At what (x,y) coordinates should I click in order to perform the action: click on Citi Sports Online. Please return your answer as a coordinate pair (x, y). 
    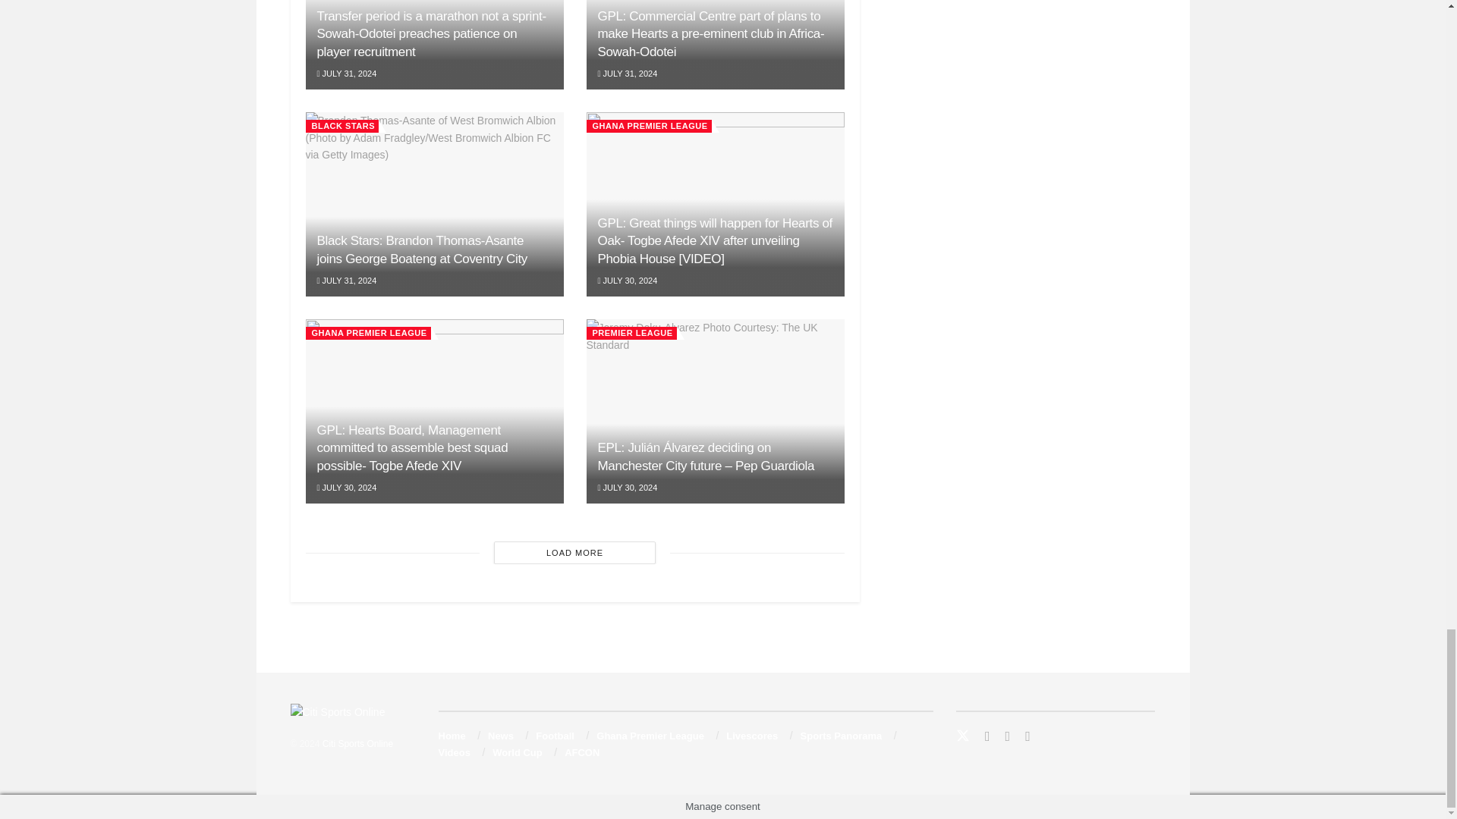
    Looking at the image, I should click on (357, 744).